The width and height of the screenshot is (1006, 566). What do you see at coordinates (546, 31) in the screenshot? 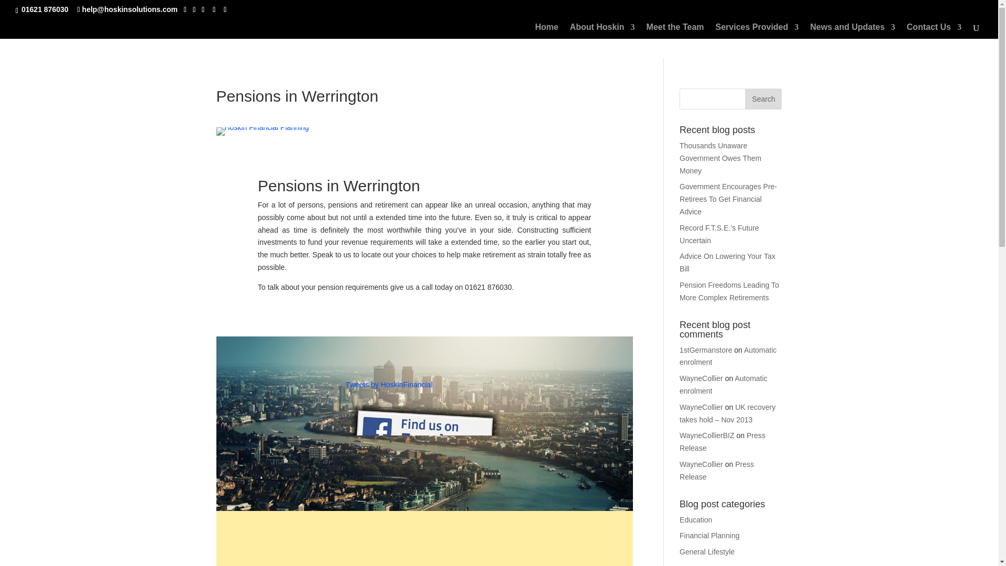
I see `Home` at bounding box center [546, 31].